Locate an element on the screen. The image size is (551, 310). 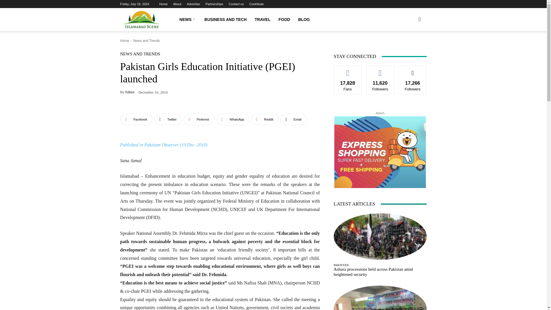
News and Trends is located at coordinates (146, 41).